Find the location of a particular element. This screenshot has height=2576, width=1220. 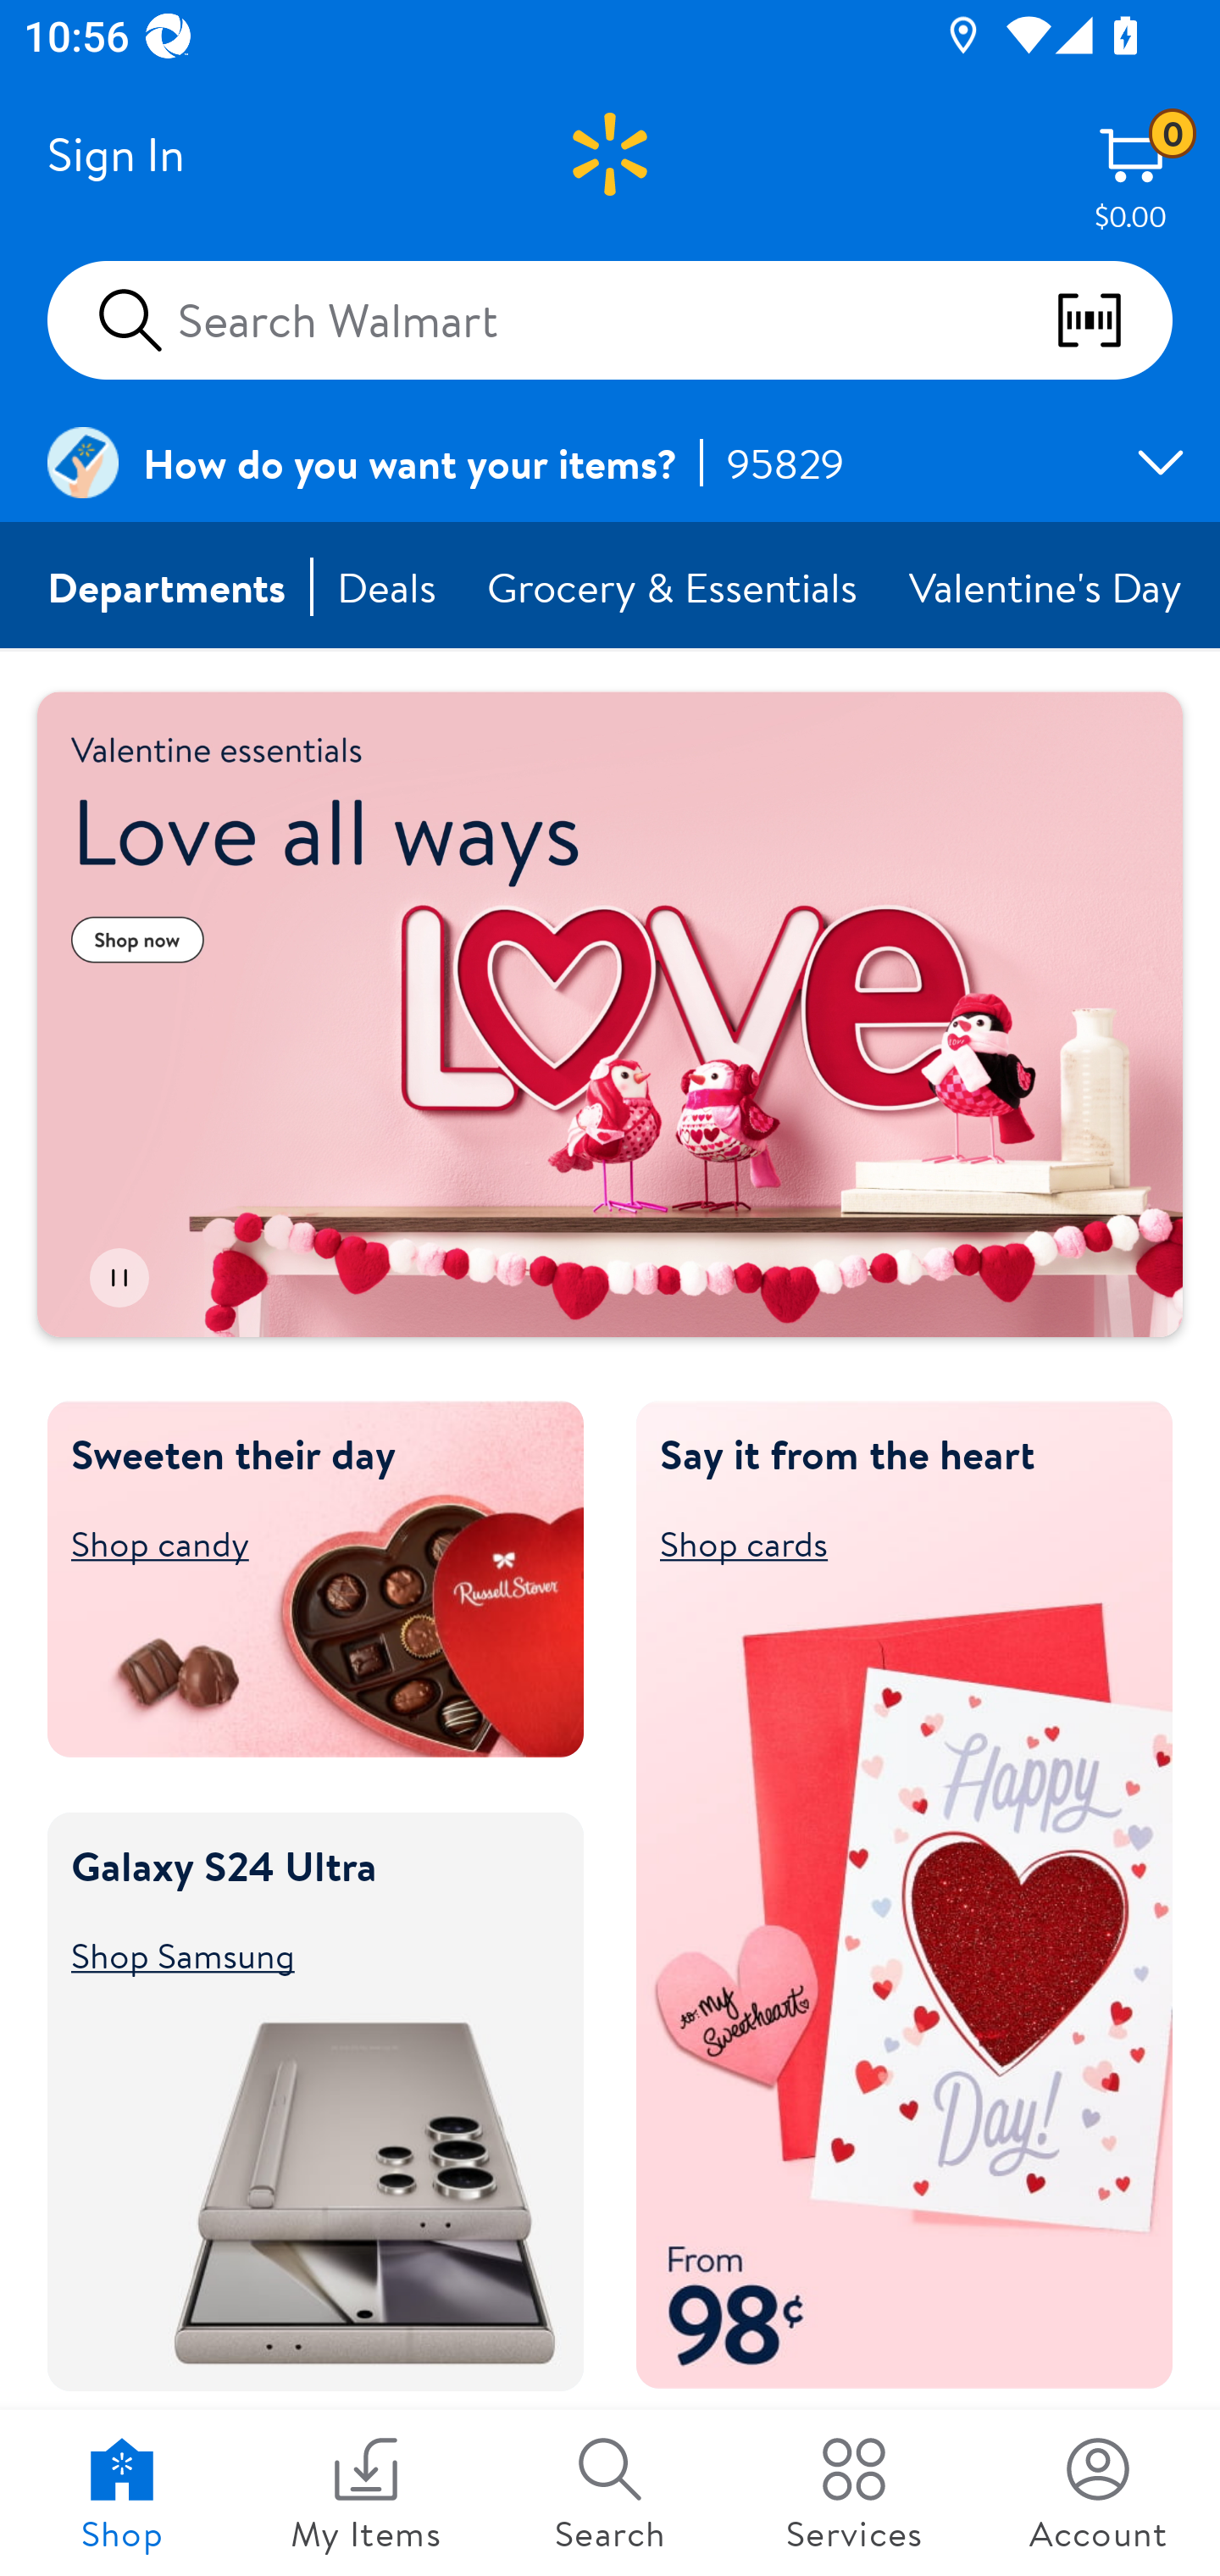

Grocery & Essentials is located at coordinates (674, 587).